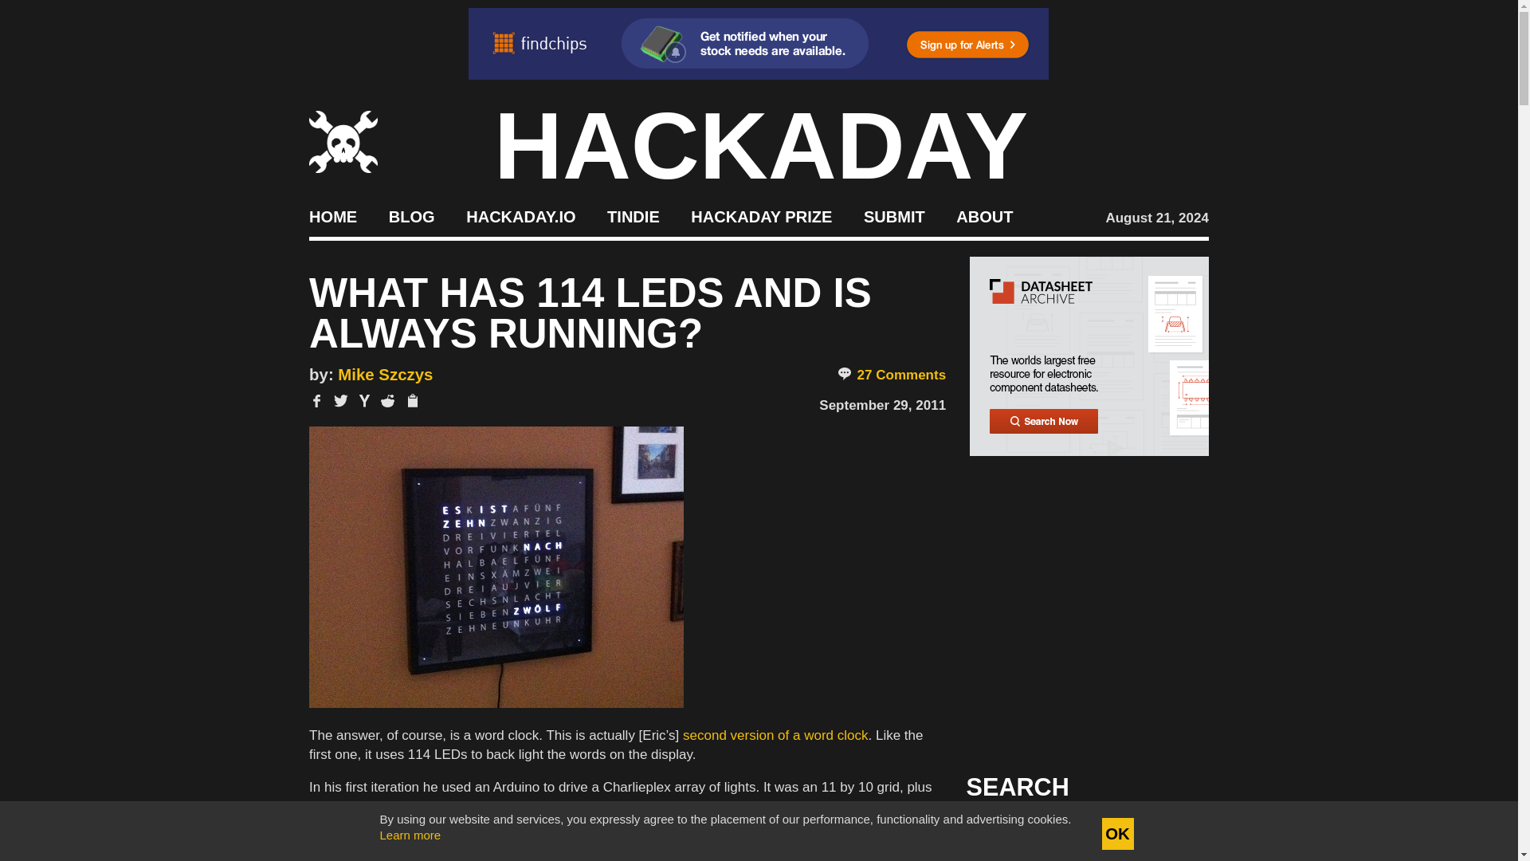 The height and width of the screenshot is (861, 1530). Describe the element at coordinates (411, 402) in the screenshot. I see `Copy title or shortlink` at that location.